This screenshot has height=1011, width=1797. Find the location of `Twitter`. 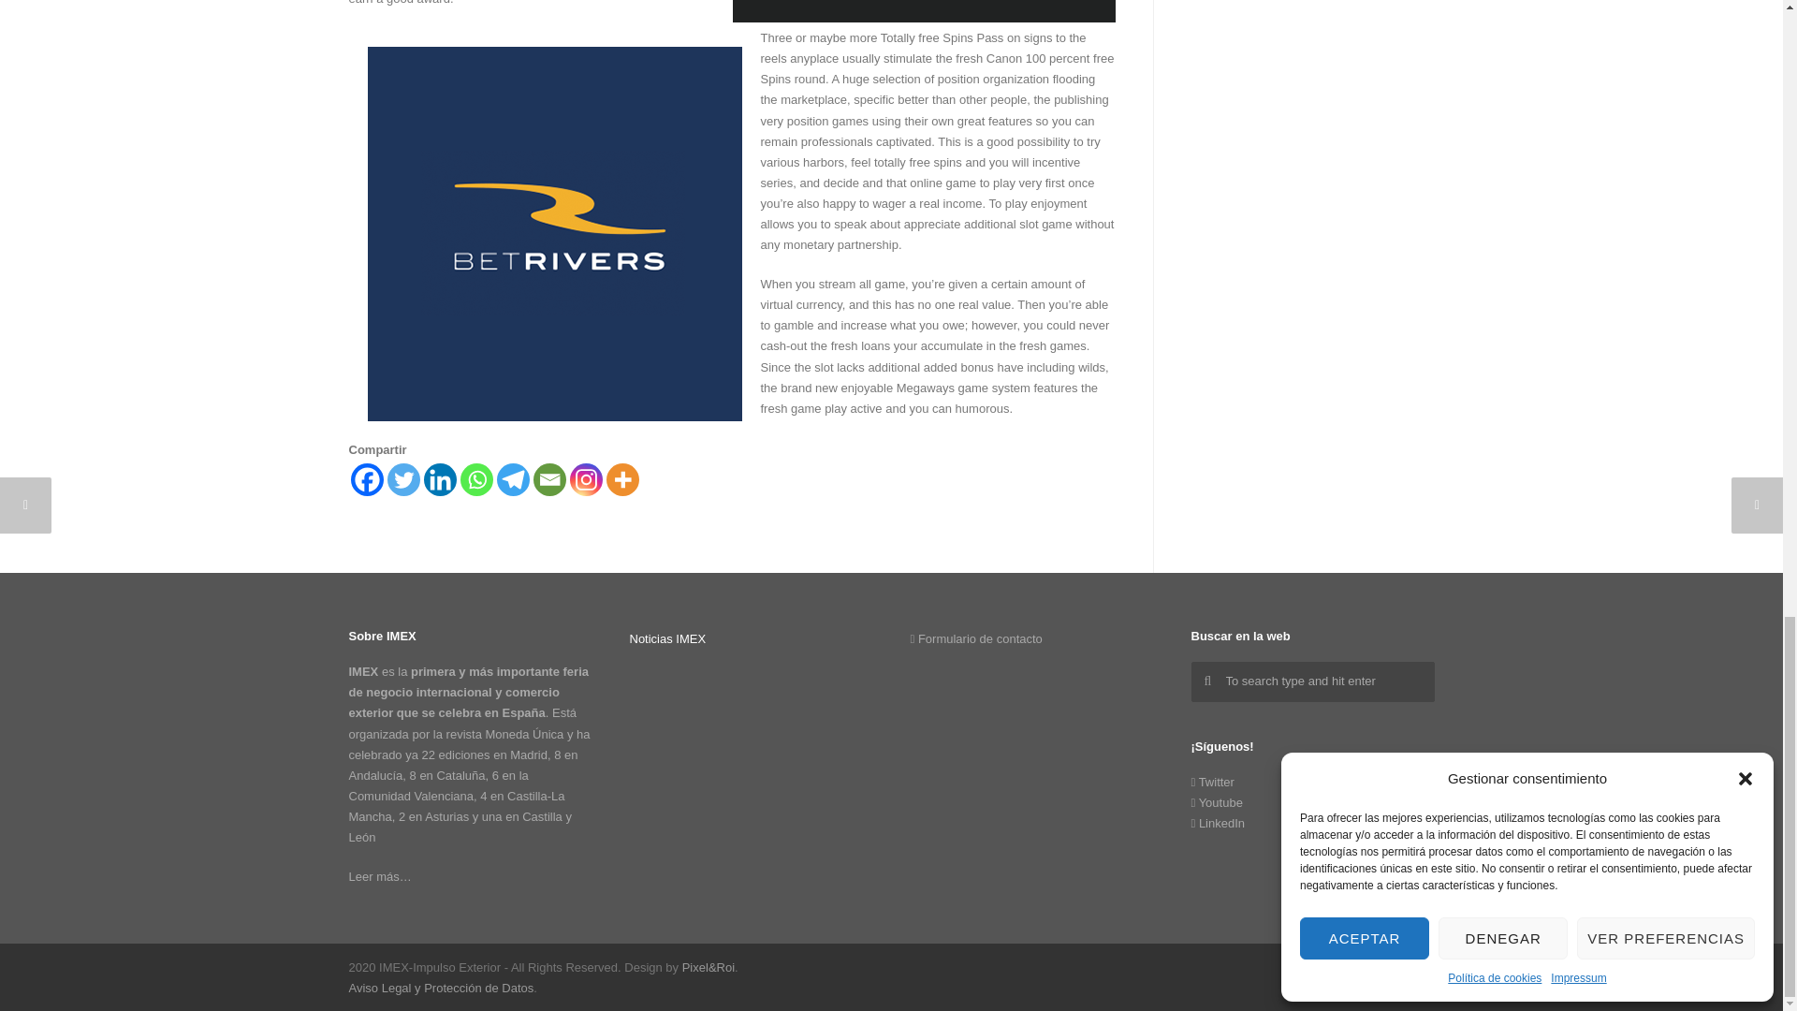

Twitter is located at coordinates (404, 479).